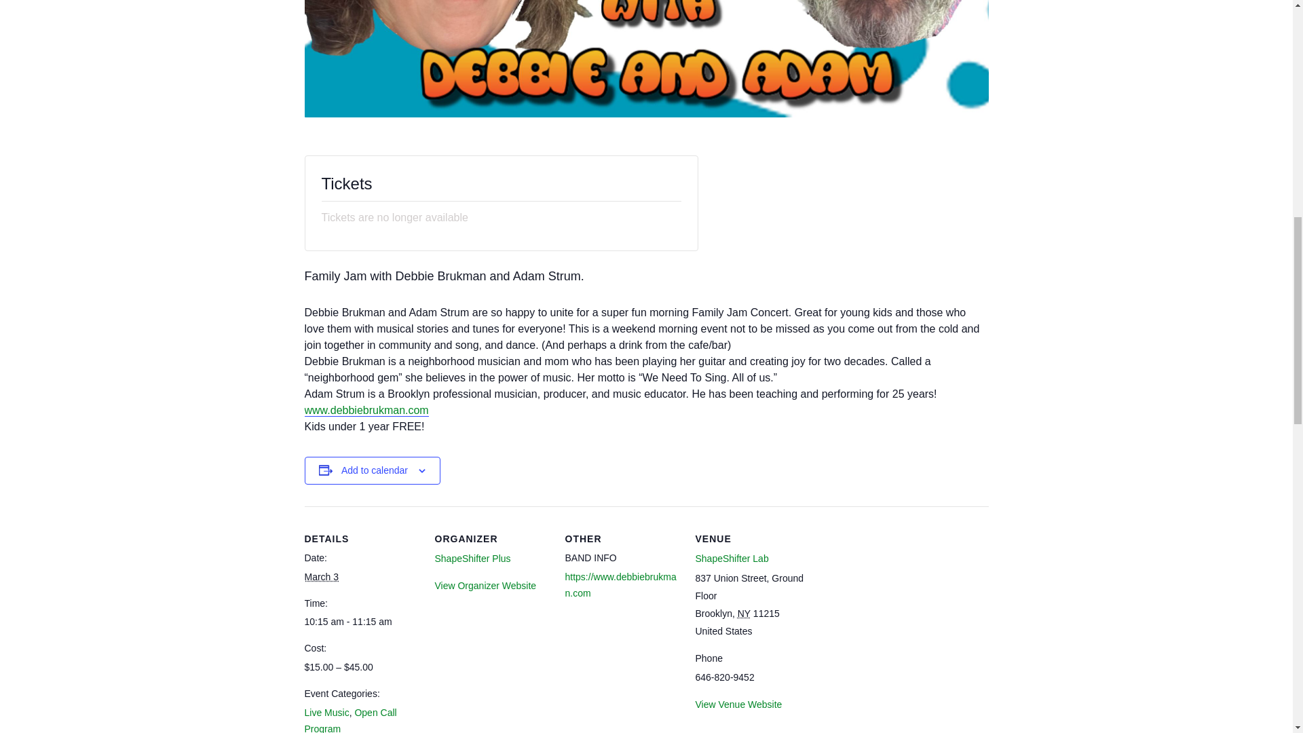 This screenshot has height=733, width=1303. What do you see at coordinates (375, 470) in the screenshot?
I see `Add to calendar` at bounding box center [375, 470].